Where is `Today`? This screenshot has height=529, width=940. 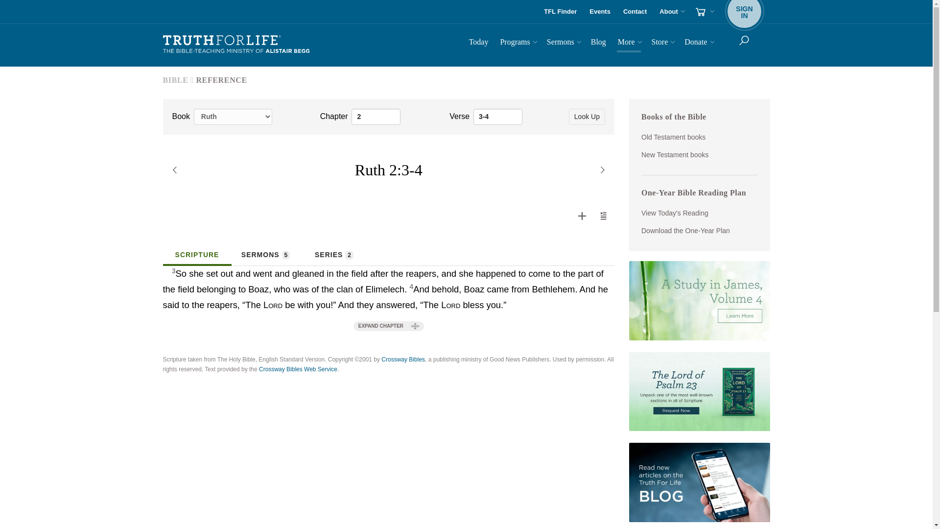 Today is located at coordinates (479, 43).